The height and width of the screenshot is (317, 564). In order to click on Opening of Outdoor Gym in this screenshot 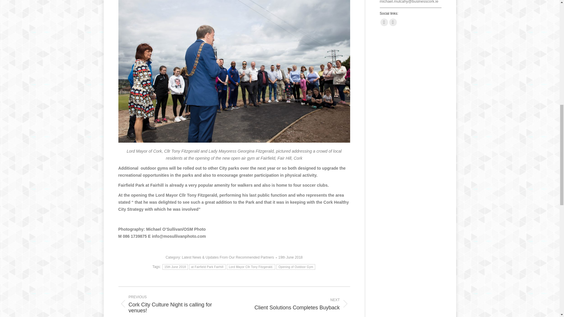, I will do `click(296, 267)`.